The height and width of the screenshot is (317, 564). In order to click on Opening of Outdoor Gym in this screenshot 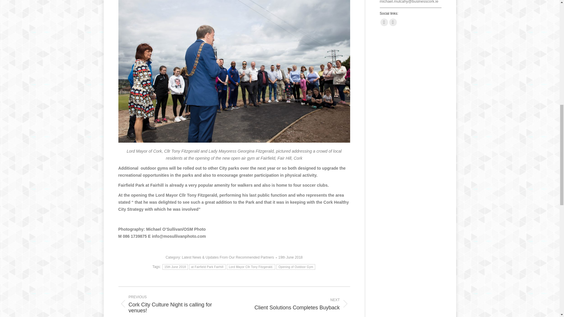, I will do `click(296, 267)`.